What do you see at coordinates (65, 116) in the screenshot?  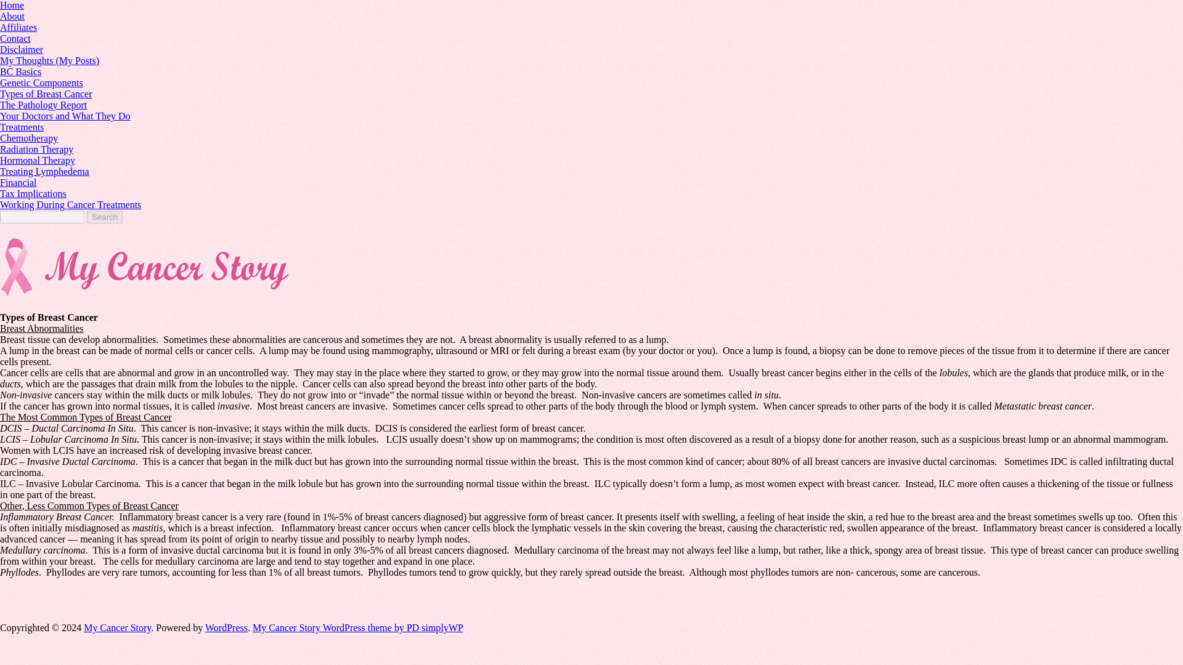 I see `Your Doctors and What They Do` at bounding box center [65, 116].